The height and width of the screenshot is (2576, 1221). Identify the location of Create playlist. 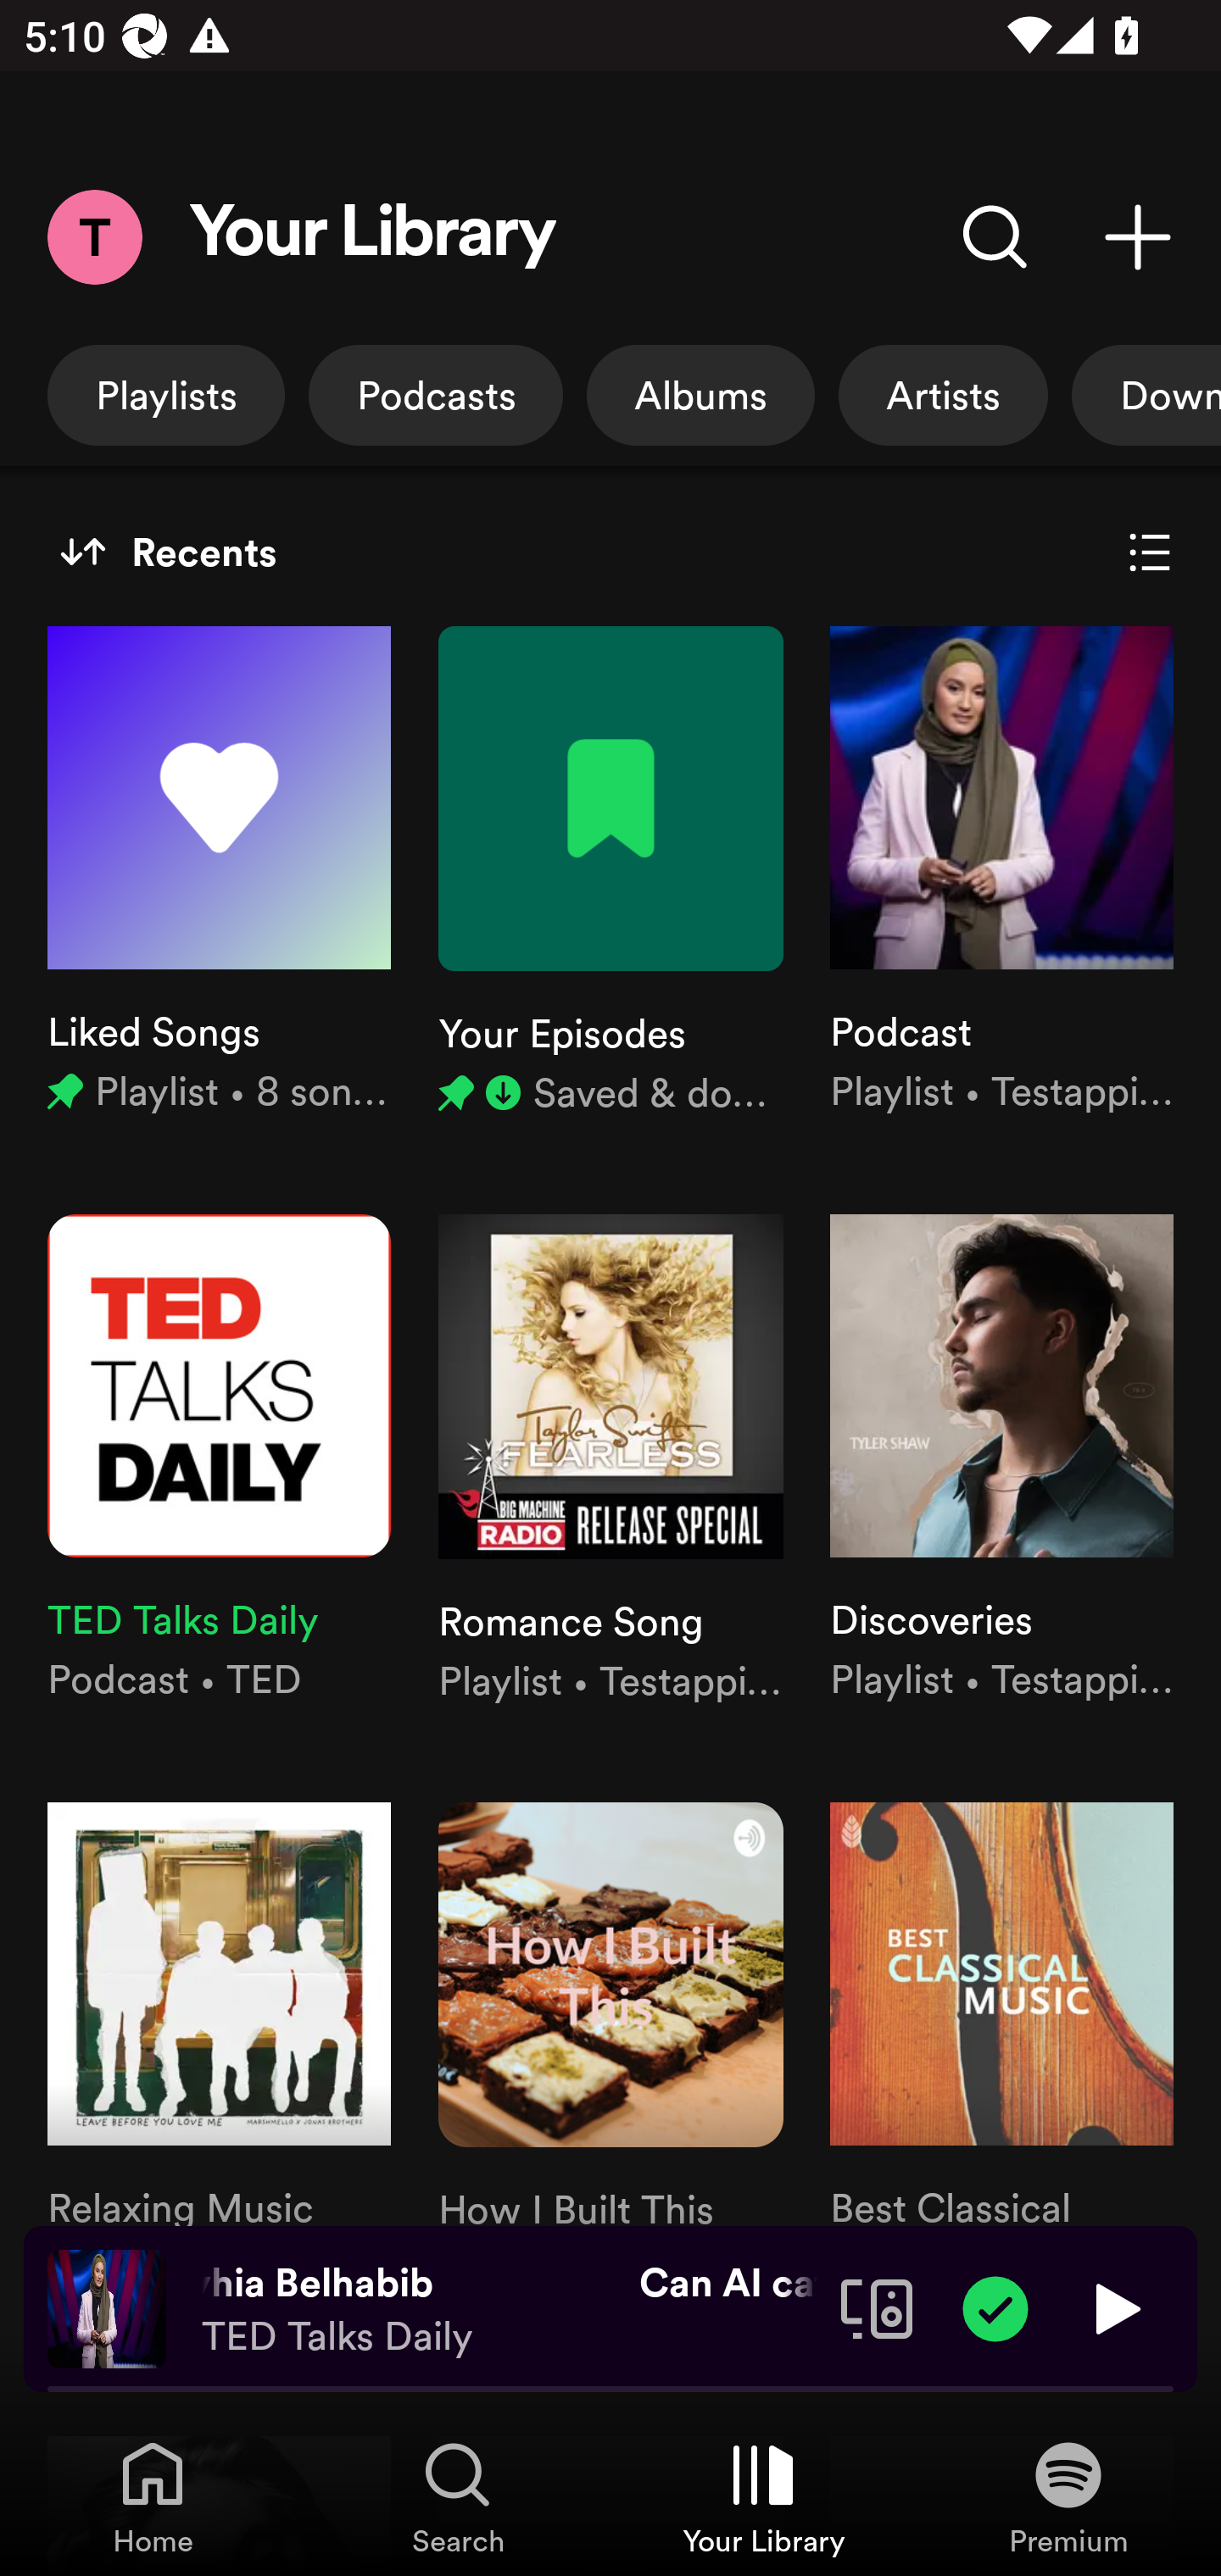
(1138, 236).